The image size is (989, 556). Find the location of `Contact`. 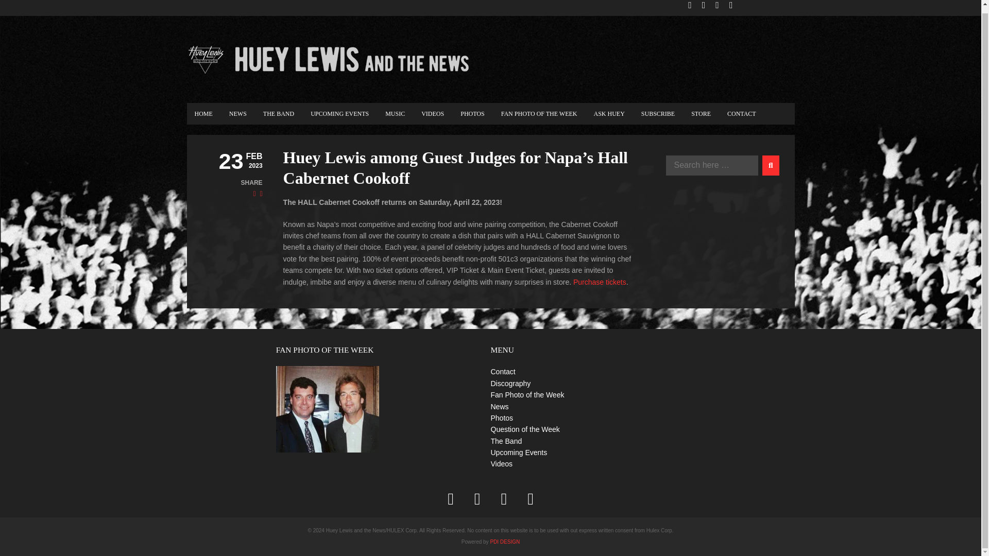

Contact is located at coordinates (503, 372).